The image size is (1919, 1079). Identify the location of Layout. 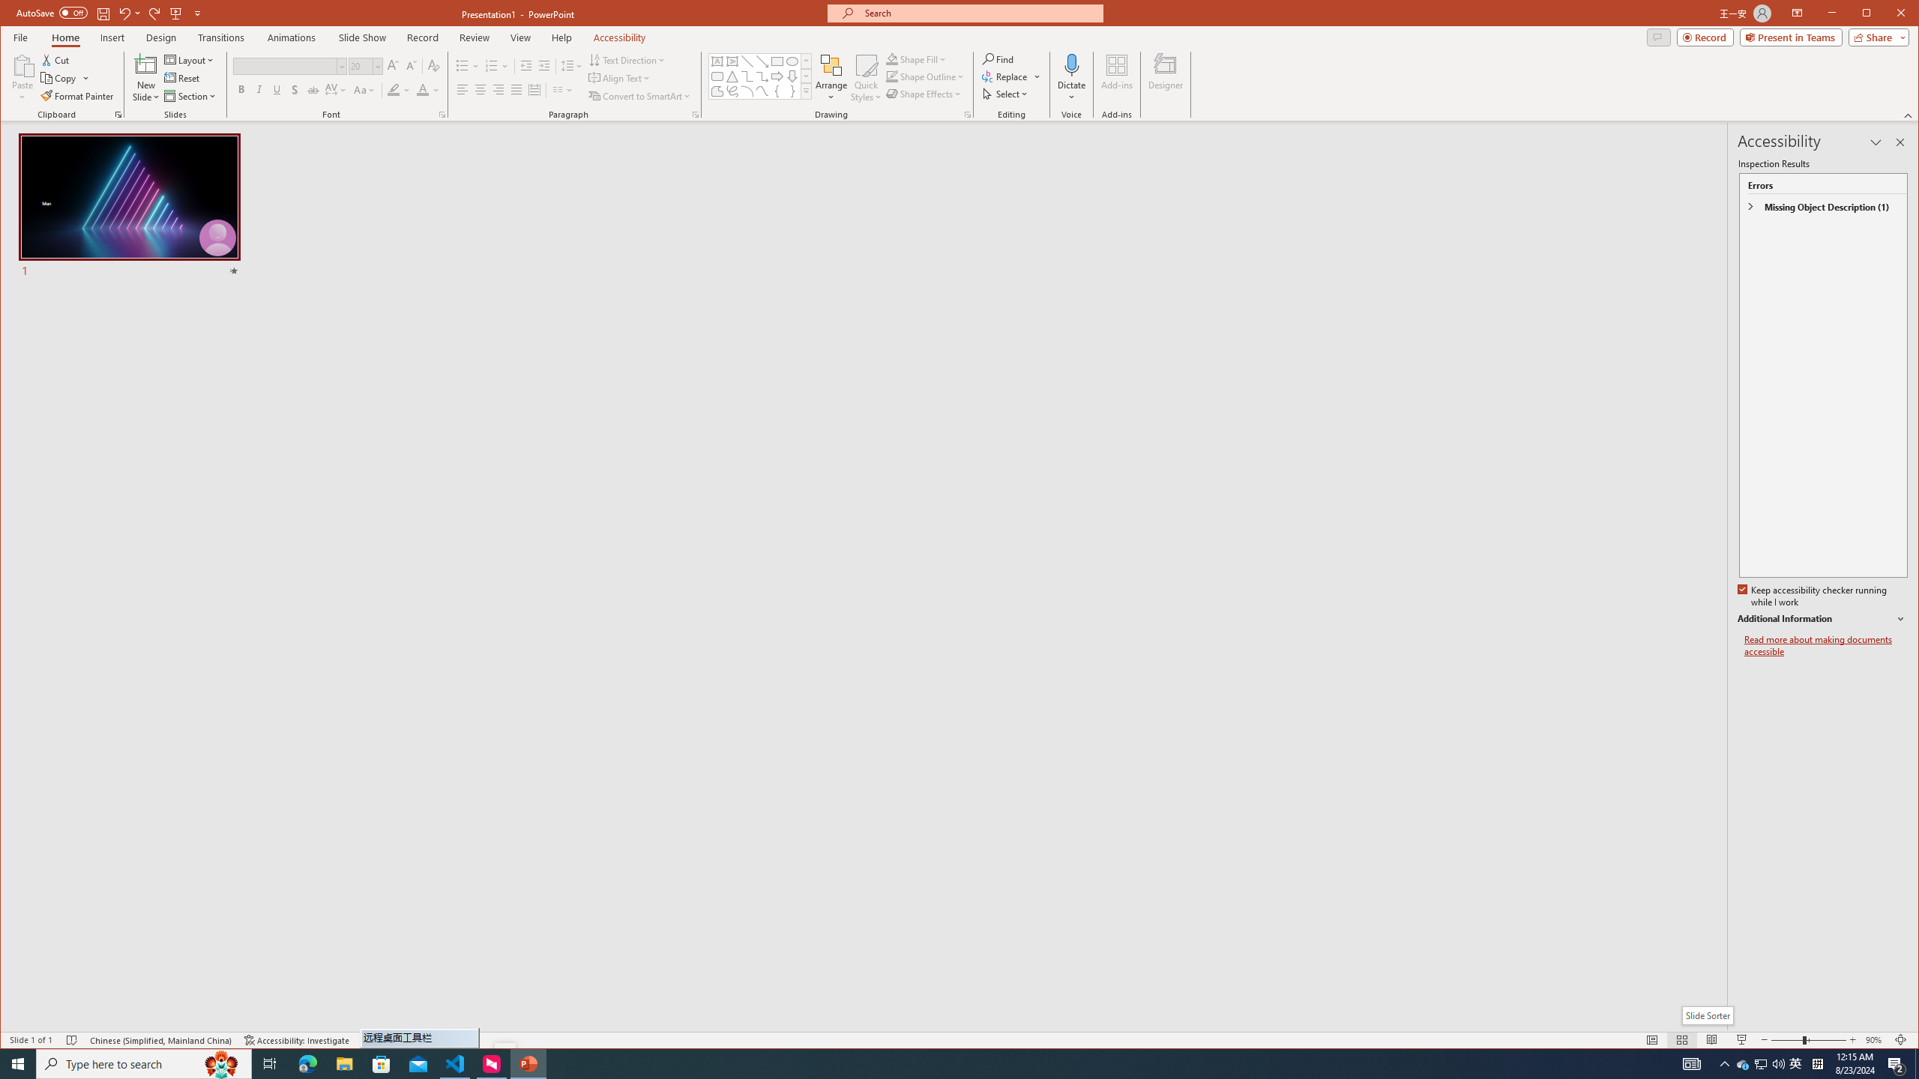
(190, 60).